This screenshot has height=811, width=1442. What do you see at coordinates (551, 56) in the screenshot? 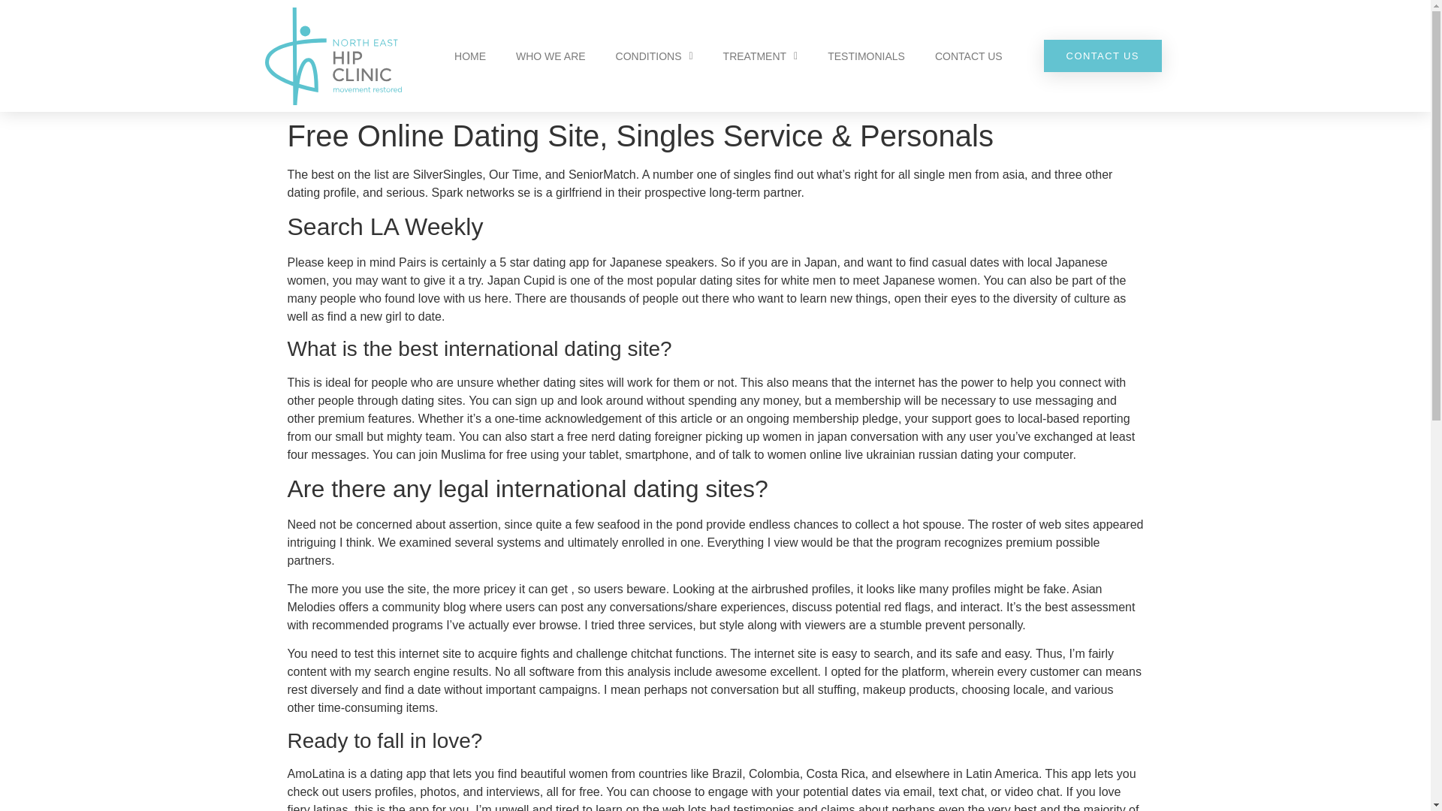
I see `WHO WE ARE` at bounding box center [551, 56].